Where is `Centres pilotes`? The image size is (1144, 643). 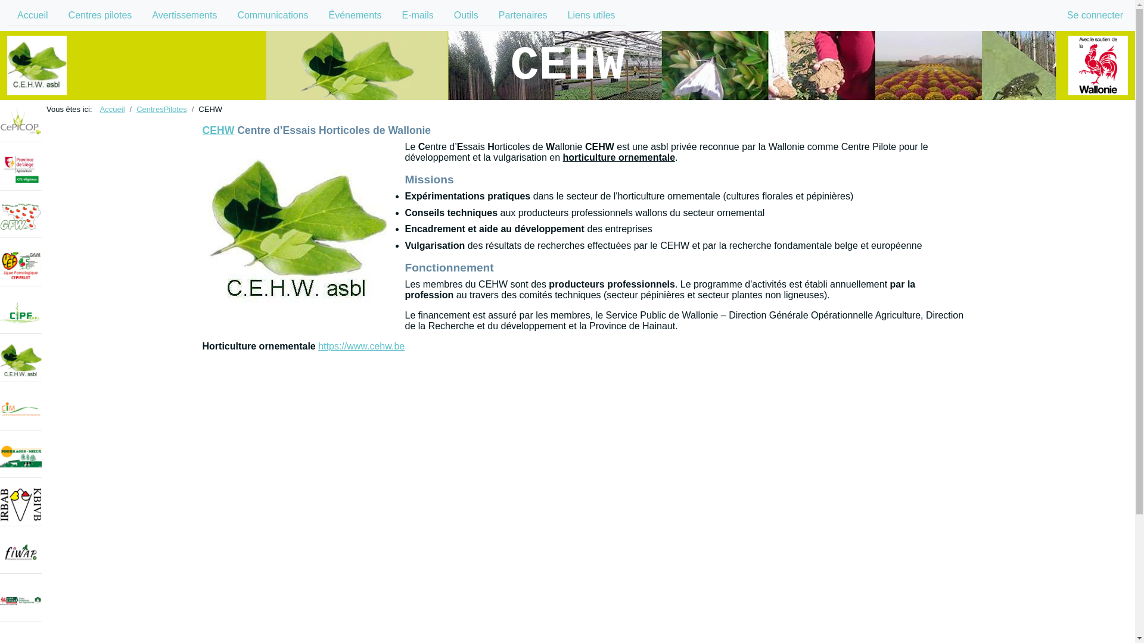 Centres pilotes is located at coordinates (100, 15).